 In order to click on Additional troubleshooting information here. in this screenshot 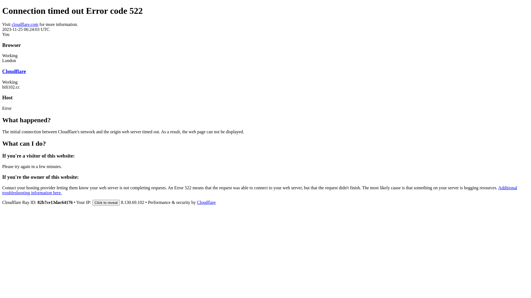, I will do `click(260, 190)`.